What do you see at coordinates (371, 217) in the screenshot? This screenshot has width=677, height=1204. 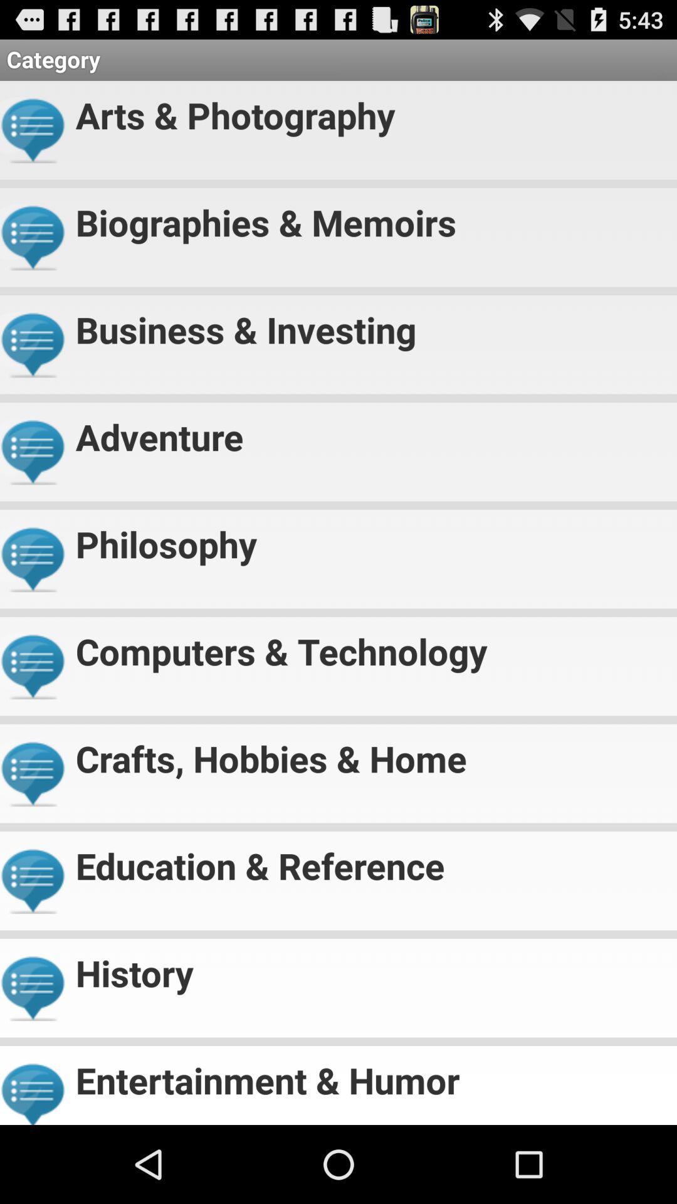 I see `flip to the biographies & memoirs icon` at bounding box center [371, 217].